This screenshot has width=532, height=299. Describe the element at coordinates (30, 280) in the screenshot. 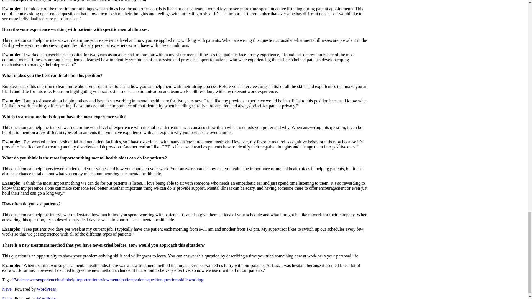

I see `answers` at that location.